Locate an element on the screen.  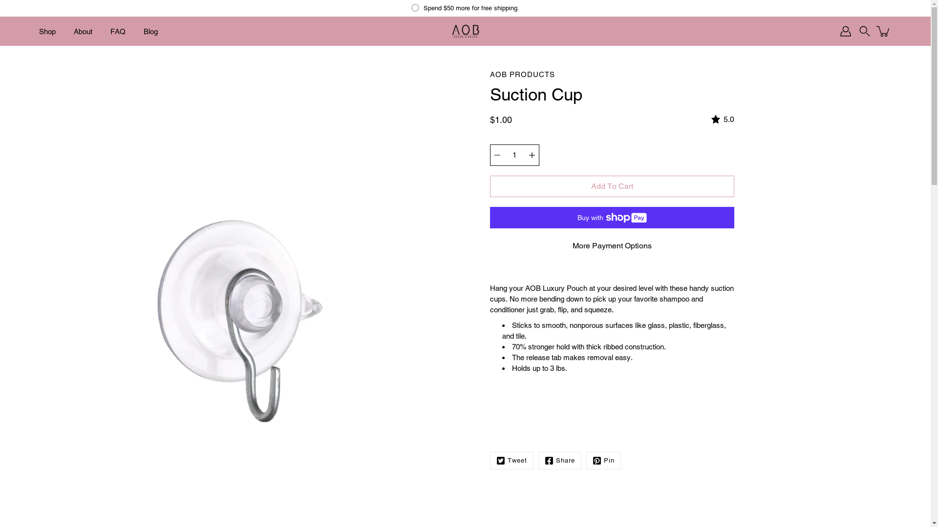
FAQ is located at coordinates (118, 31).